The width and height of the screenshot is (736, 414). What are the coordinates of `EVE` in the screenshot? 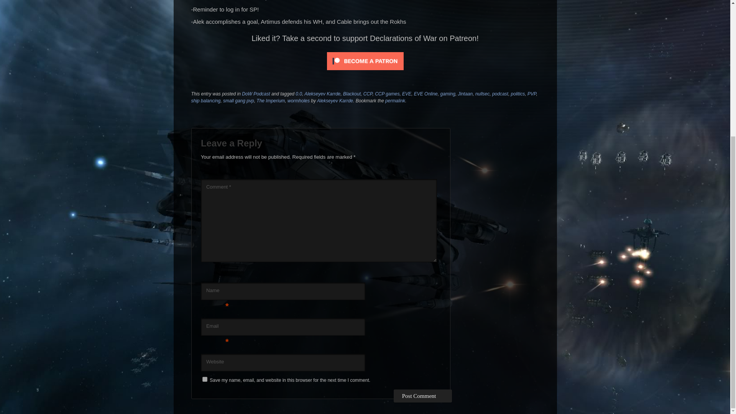 It's located at (406, 94).